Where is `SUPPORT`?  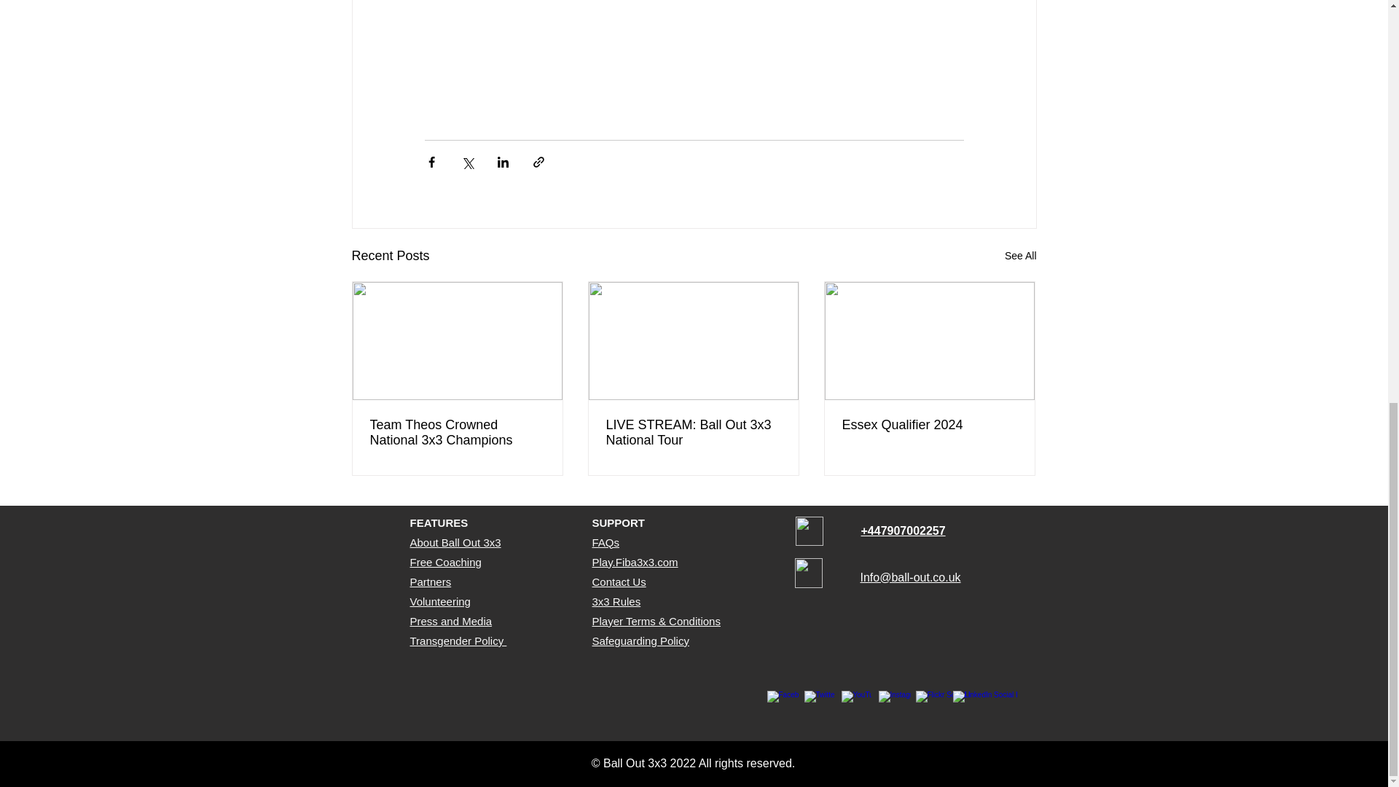 SUPPORT is located at coordinates (618, 522).